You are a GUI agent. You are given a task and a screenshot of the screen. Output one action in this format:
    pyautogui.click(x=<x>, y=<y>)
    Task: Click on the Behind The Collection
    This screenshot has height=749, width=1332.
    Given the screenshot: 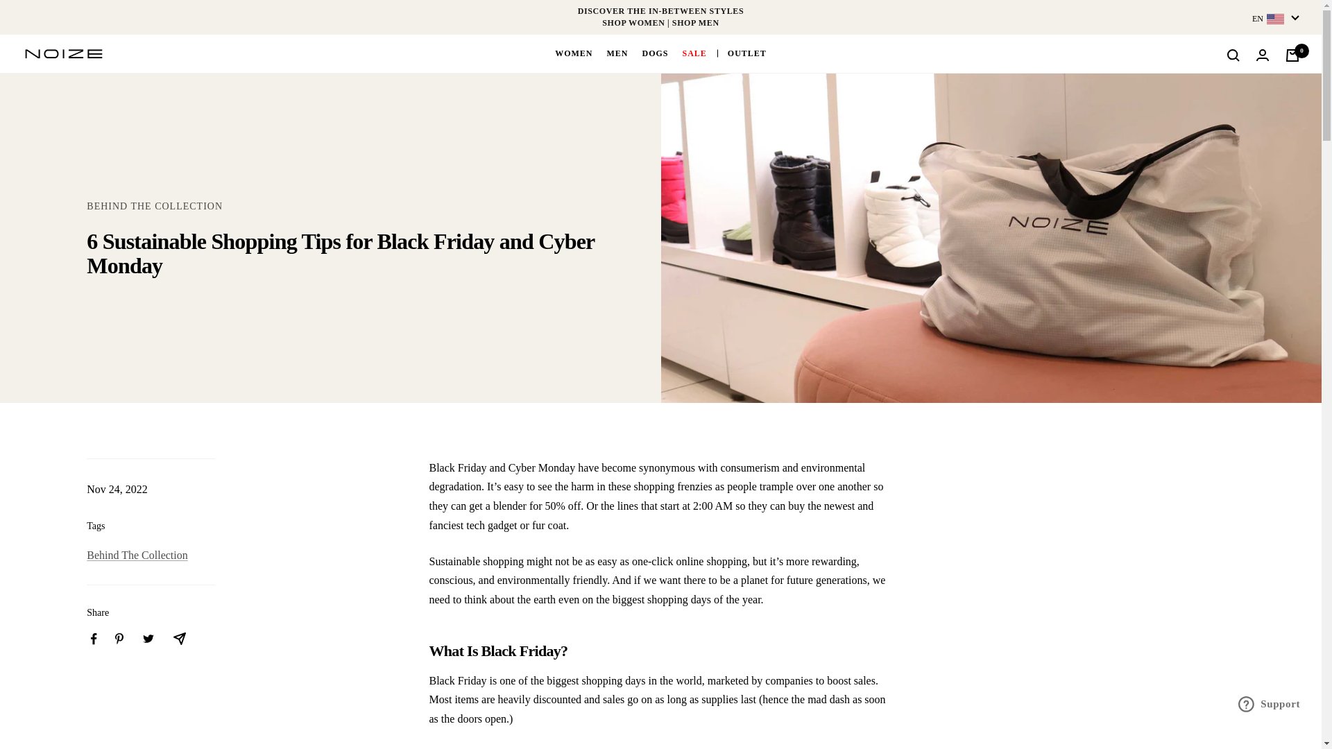 What is the action you would take?
    pyautogui.click(x=137, y=555)
    